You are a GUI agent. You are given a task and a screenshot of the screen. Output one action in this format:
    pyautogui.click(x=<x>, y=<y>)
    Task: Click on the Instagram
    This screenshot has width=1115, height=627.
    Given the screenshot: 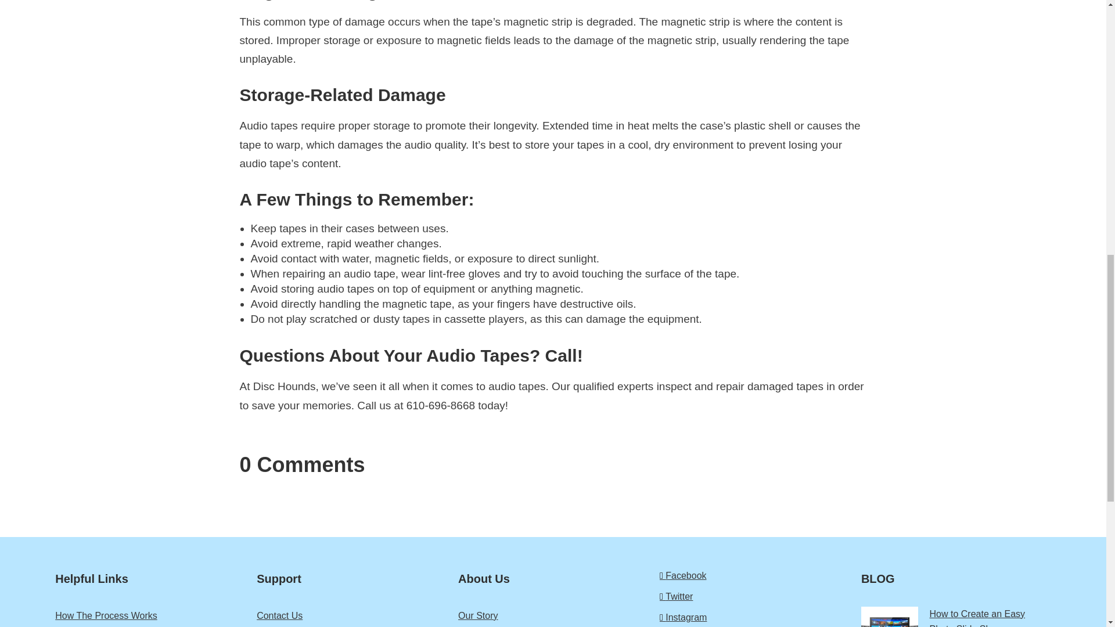 What is the action you would take?
    pyautogui.click(x=755, y=617)
    